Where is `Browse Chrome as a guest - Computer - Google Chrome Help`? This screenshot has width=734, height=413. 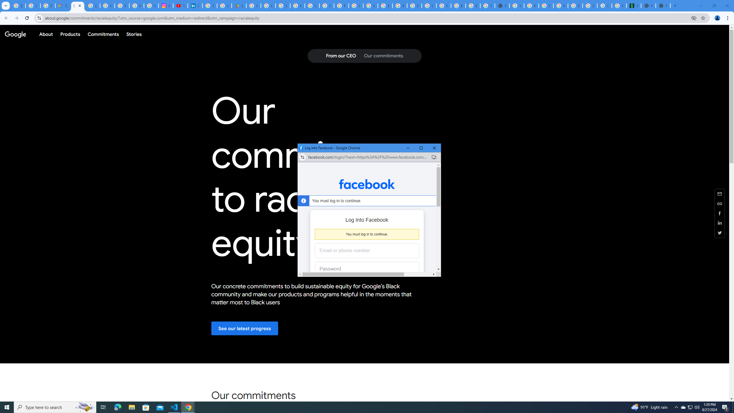 Browse Chrome as a guest - Computer - Google Chrome Help is located at coordinates (458, 6).